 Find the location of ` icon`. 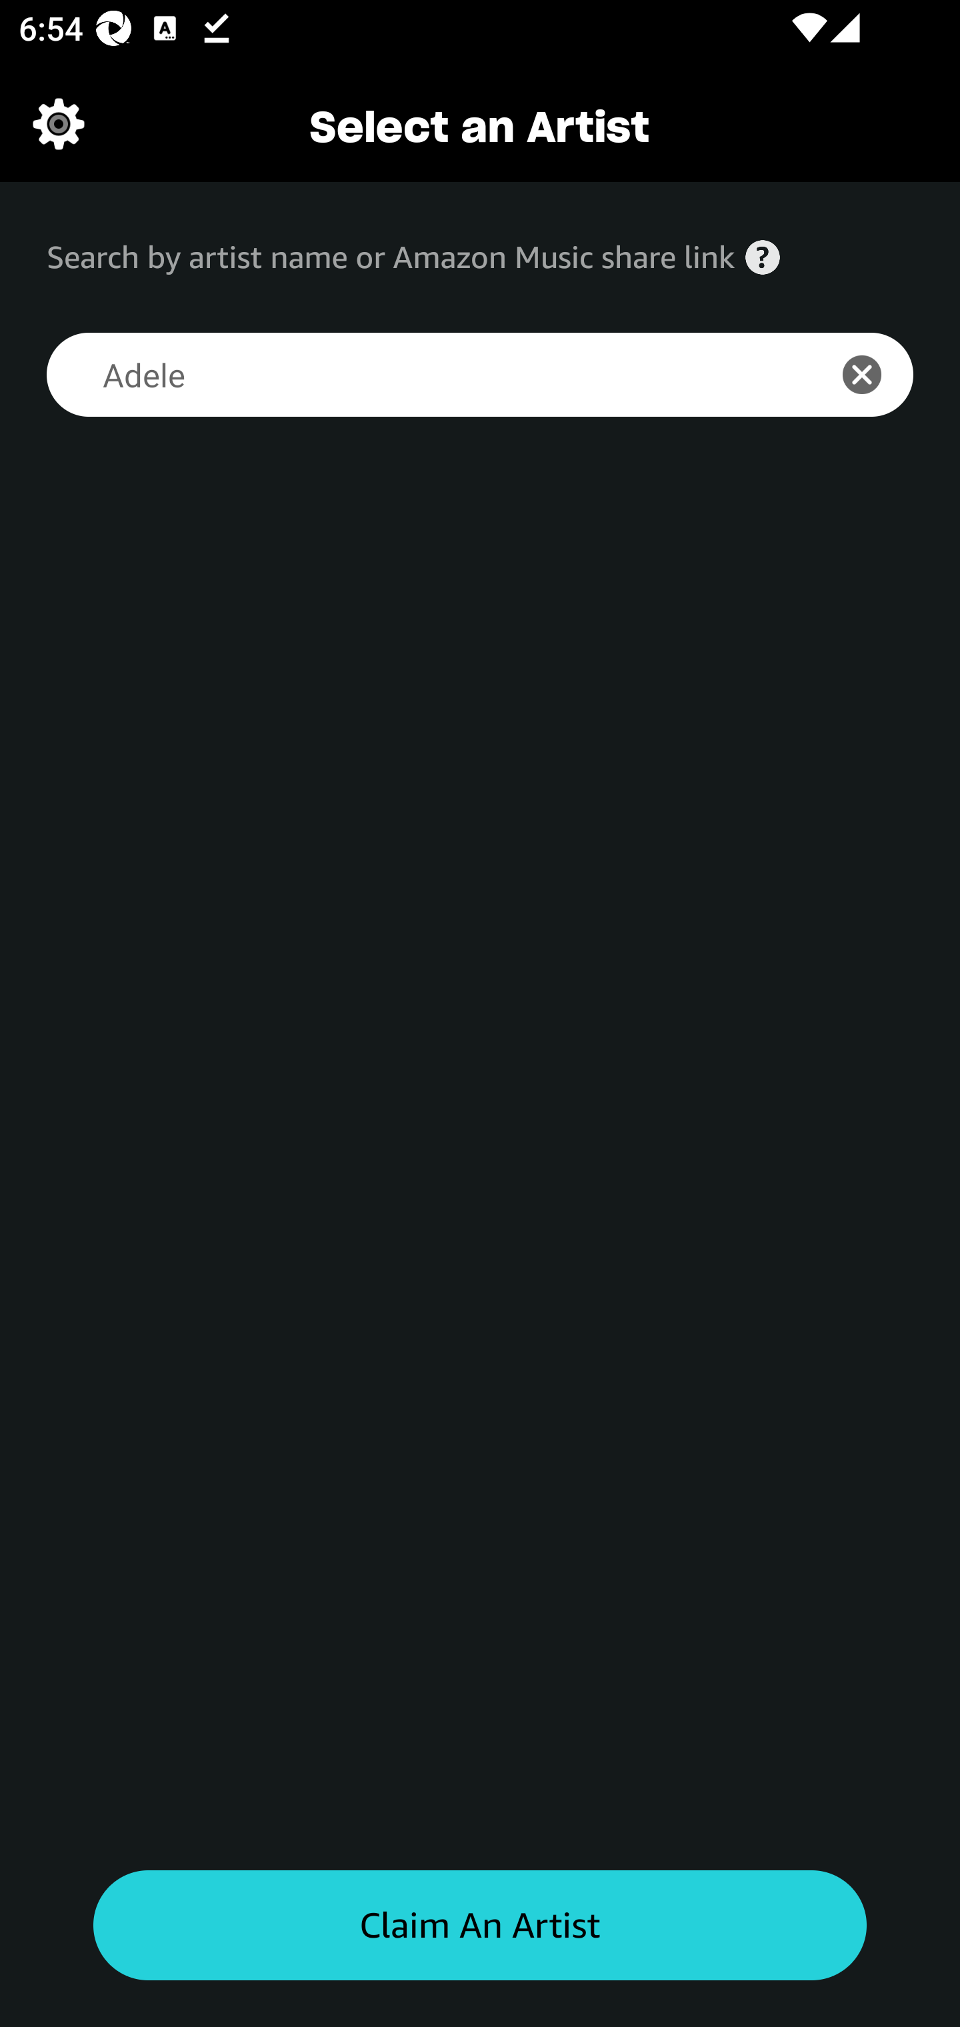

 icon is located at coordinates (876, 375).